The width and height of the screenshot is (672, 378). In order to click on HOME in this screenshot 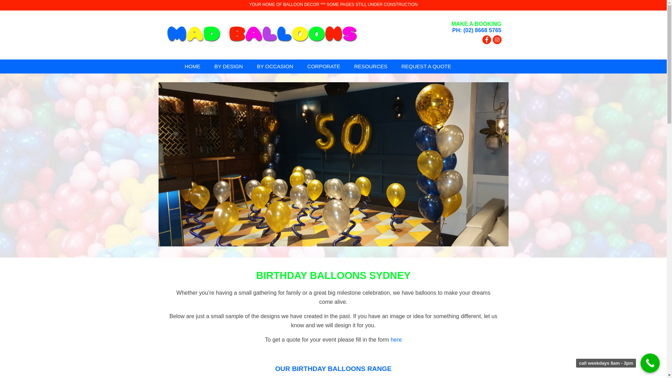, I will do `click(192, 66)`.